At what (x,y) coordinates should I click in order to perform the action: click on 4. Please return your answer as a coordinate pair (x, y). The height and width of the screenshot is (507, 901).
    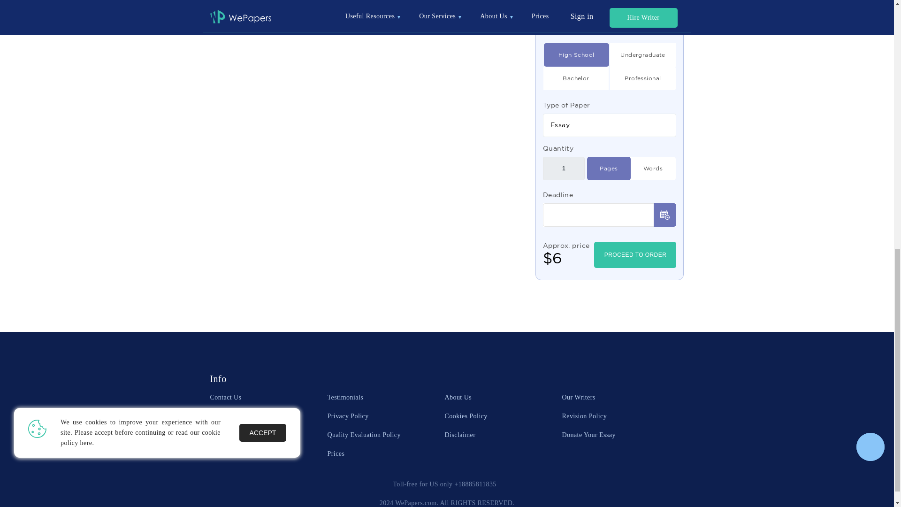
    Looking at the image, I should click on (643, 78).